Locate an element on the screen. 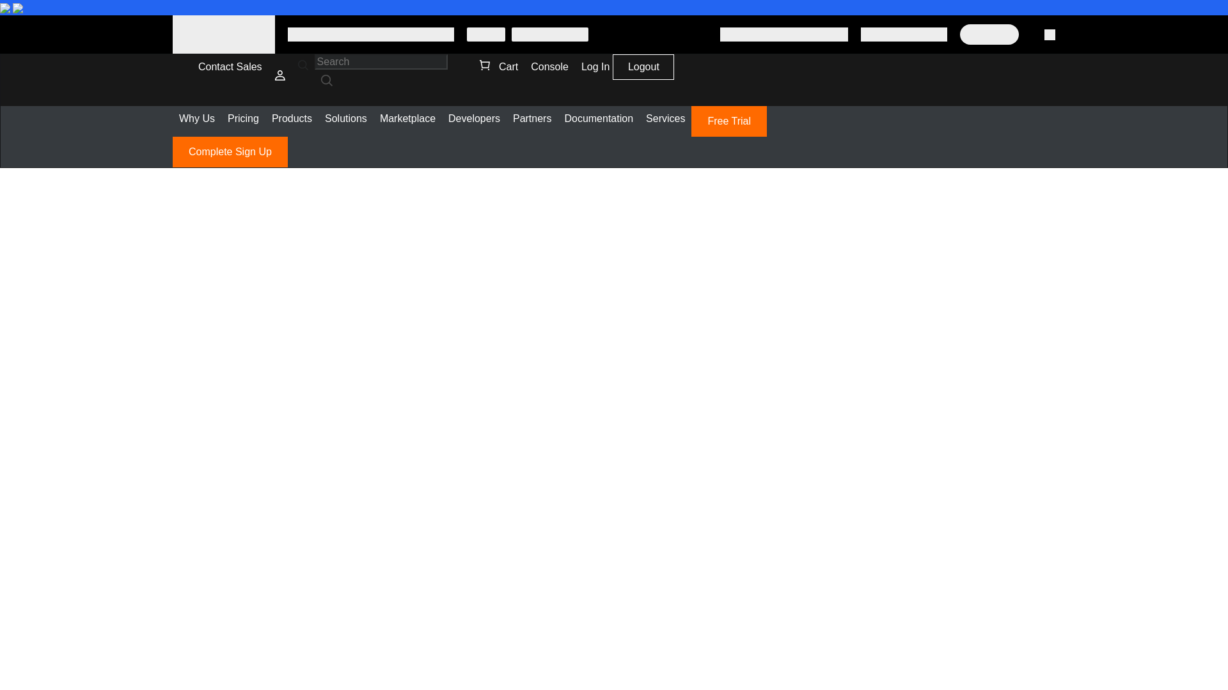  Log In is located at coordinates (595, 67).